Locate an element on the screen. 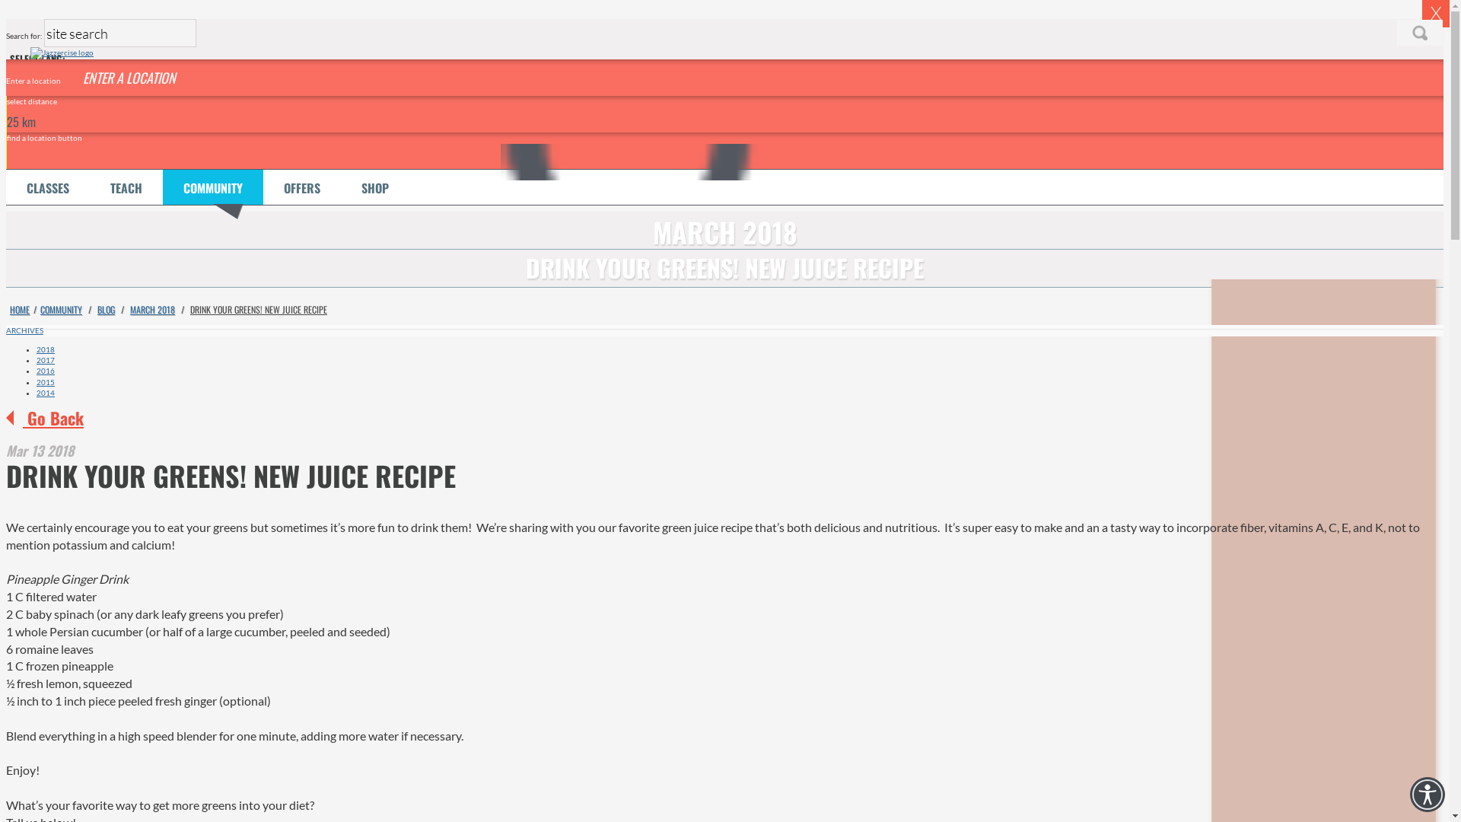 The image size is (1461, 822). MARCH 2018 is located at coordinates (152, 309).